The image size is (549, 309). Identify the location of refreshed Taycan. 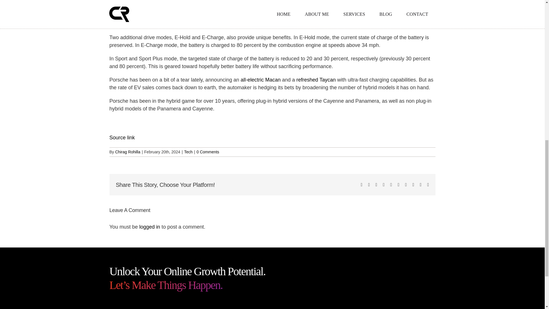
(316, 80).